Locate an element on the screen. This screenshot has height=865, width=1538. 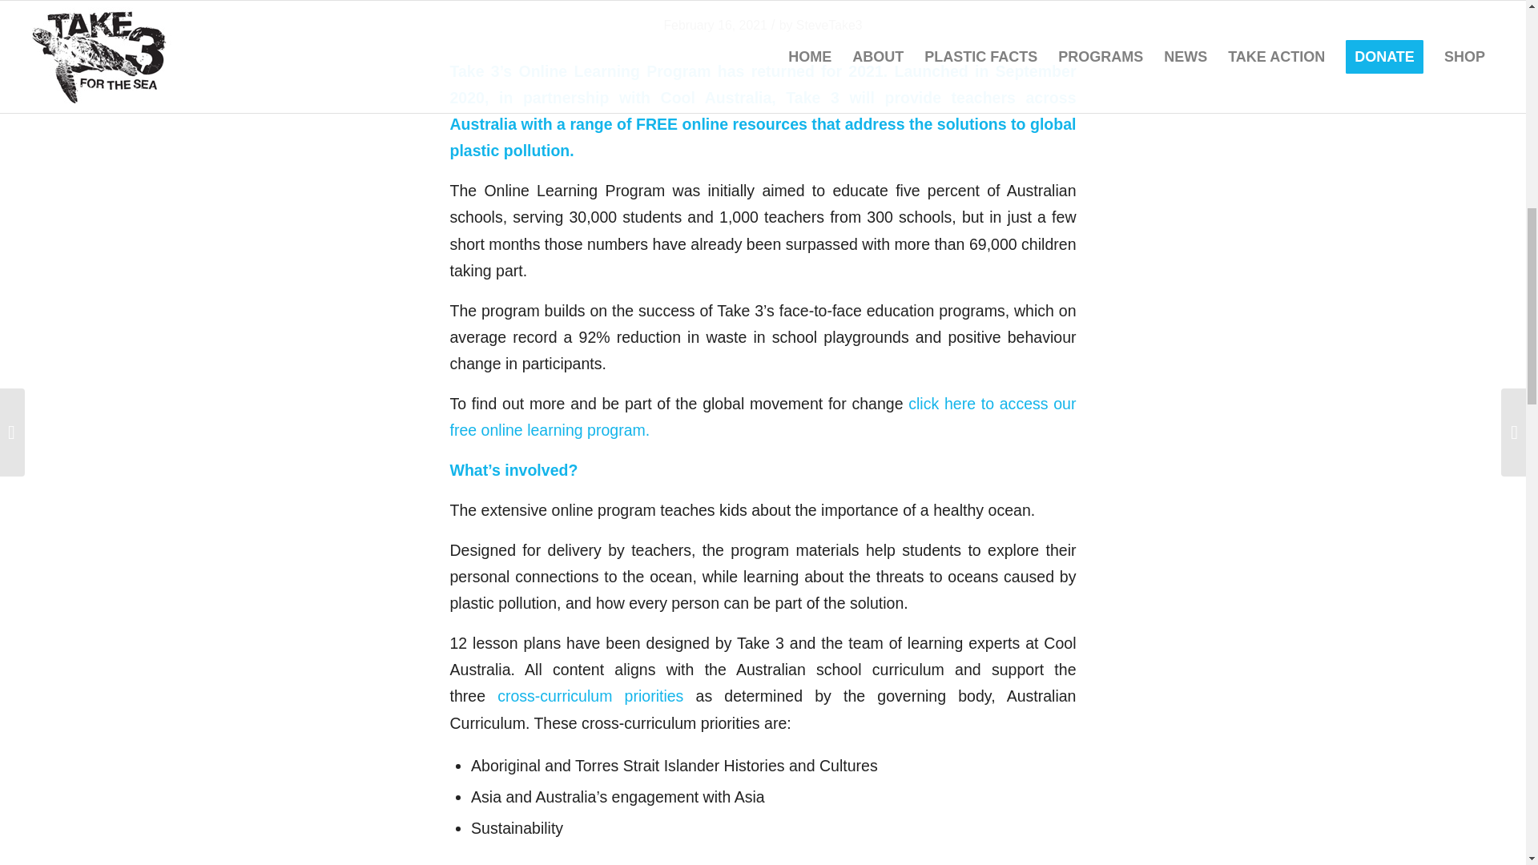
click here to access our free online learning program. is located at coordinates (763, 416).